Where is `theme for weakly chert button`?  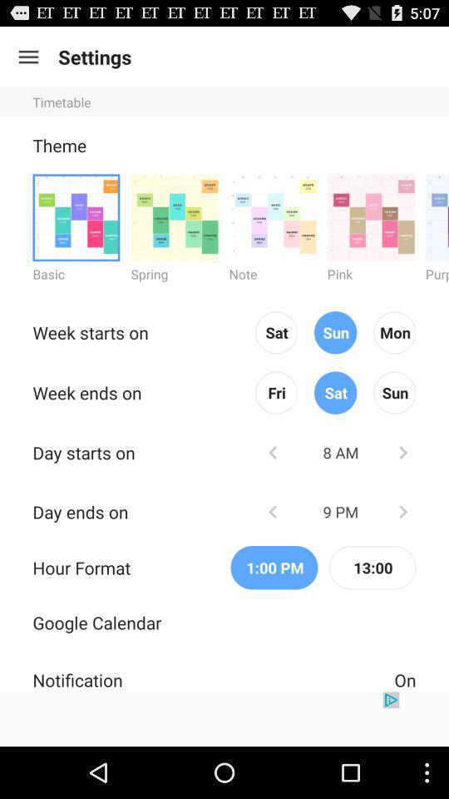 theme for weakly chert button is located at coordinates (273, 216).